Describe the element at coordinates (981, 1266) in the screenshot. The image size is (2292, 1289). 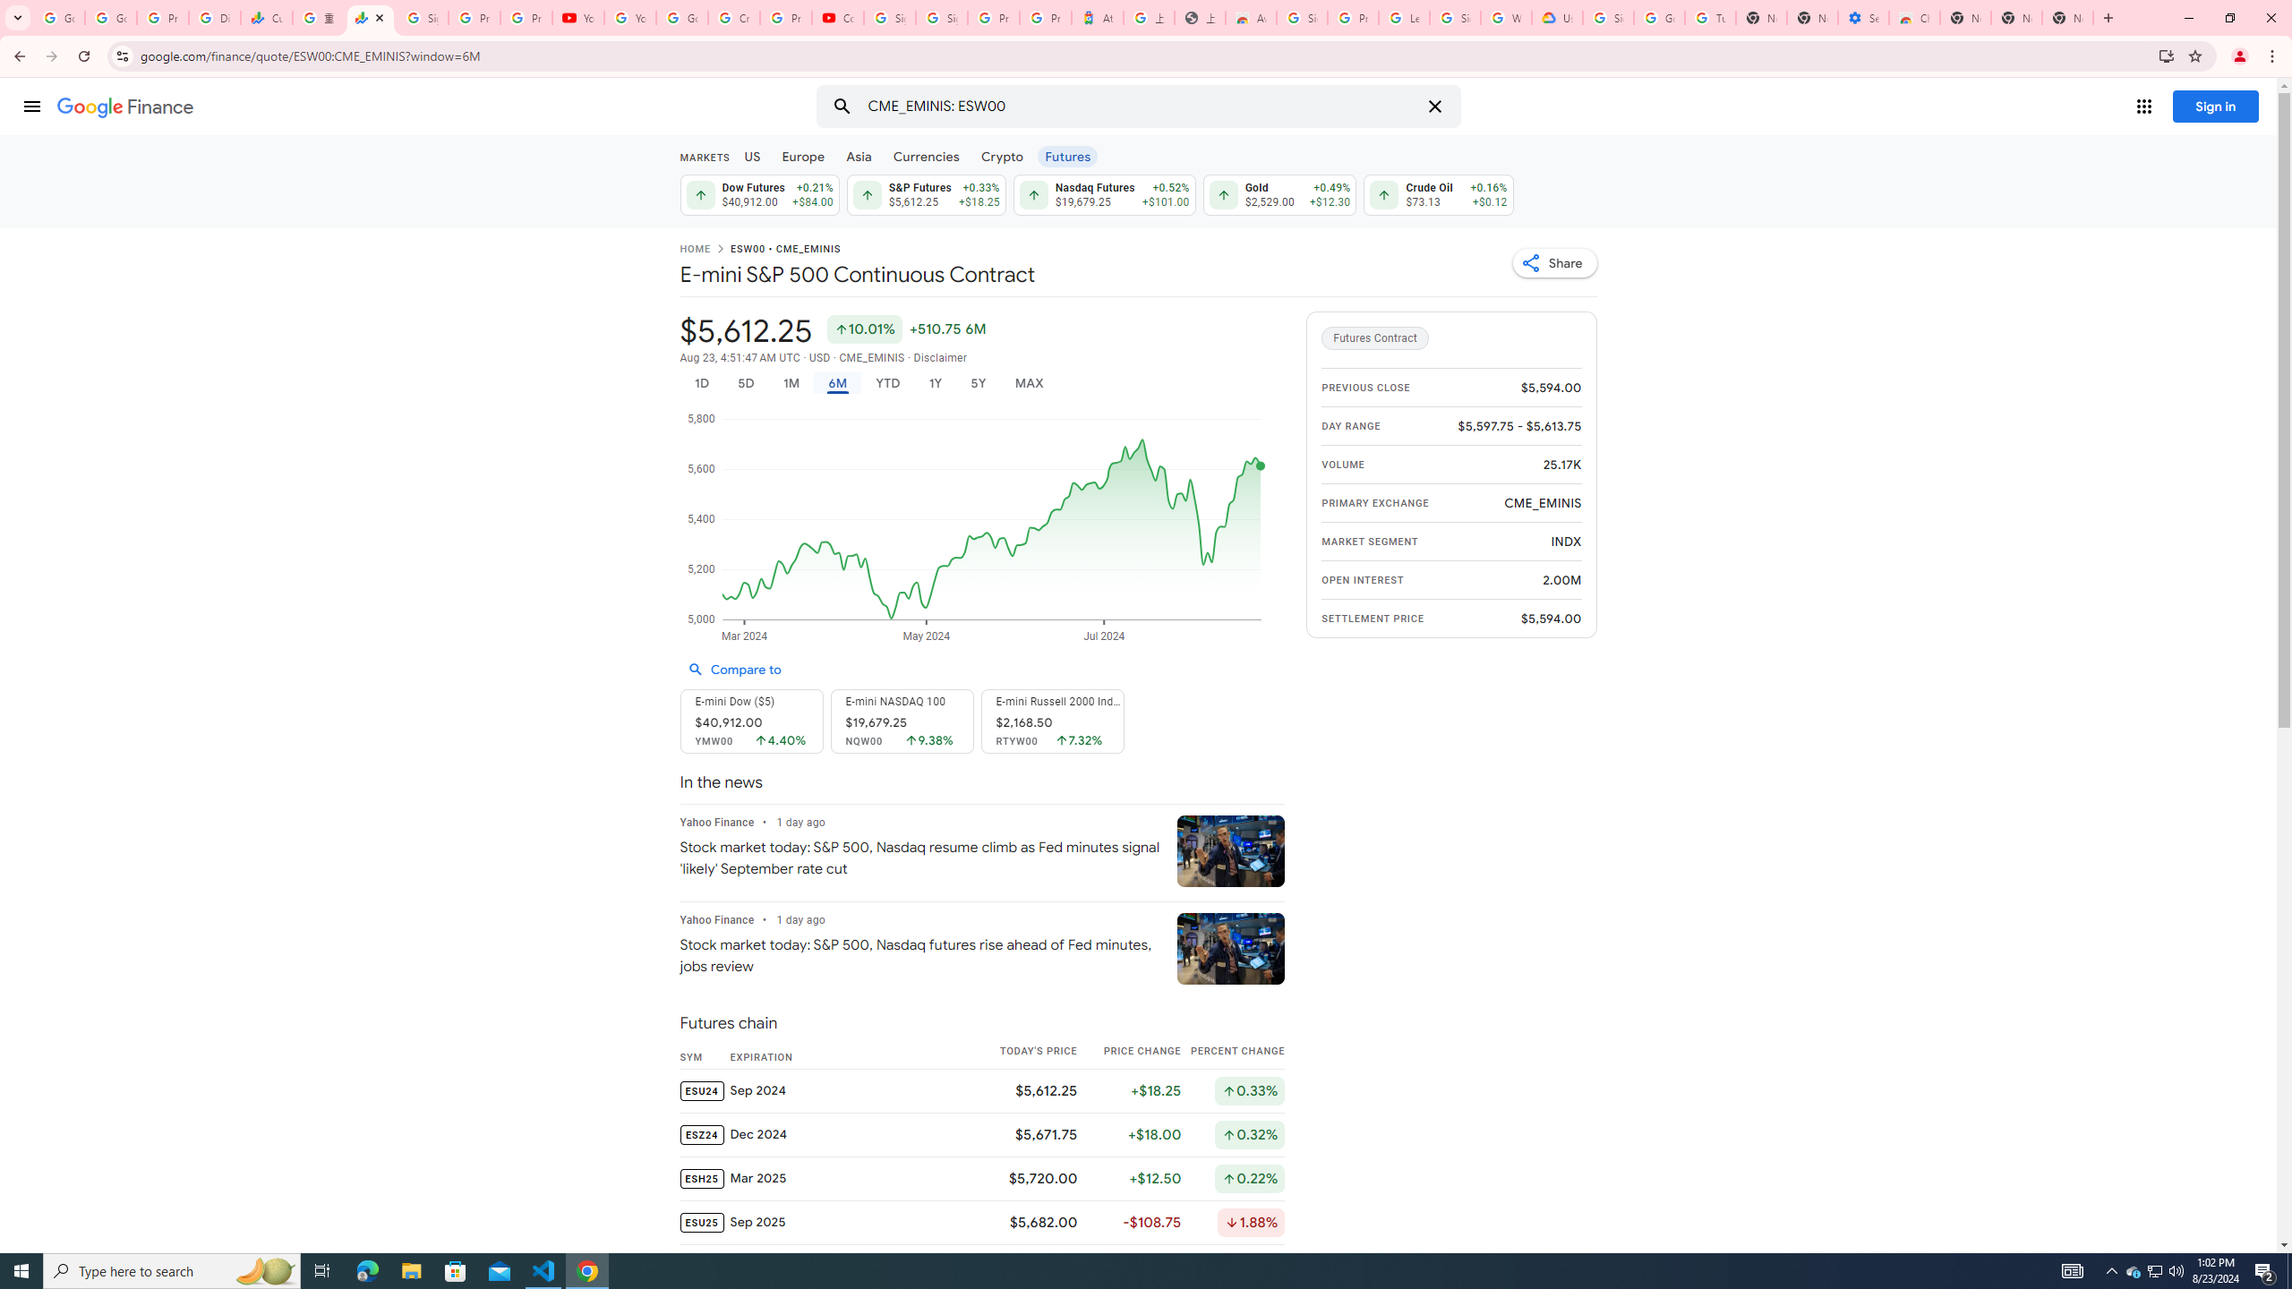
I see `ESZ25 Dec 2025 $5,352.50 -$475.50 Down by 8.16%` at that location.